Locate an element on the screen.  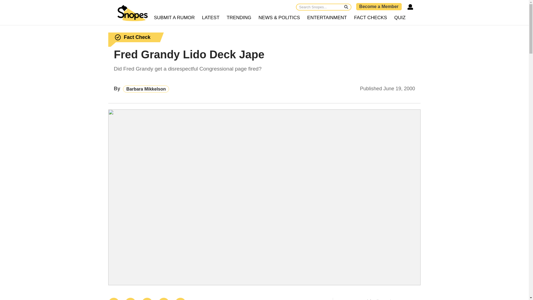
Barbara Mikkelson is located at coordinates (146, 89).